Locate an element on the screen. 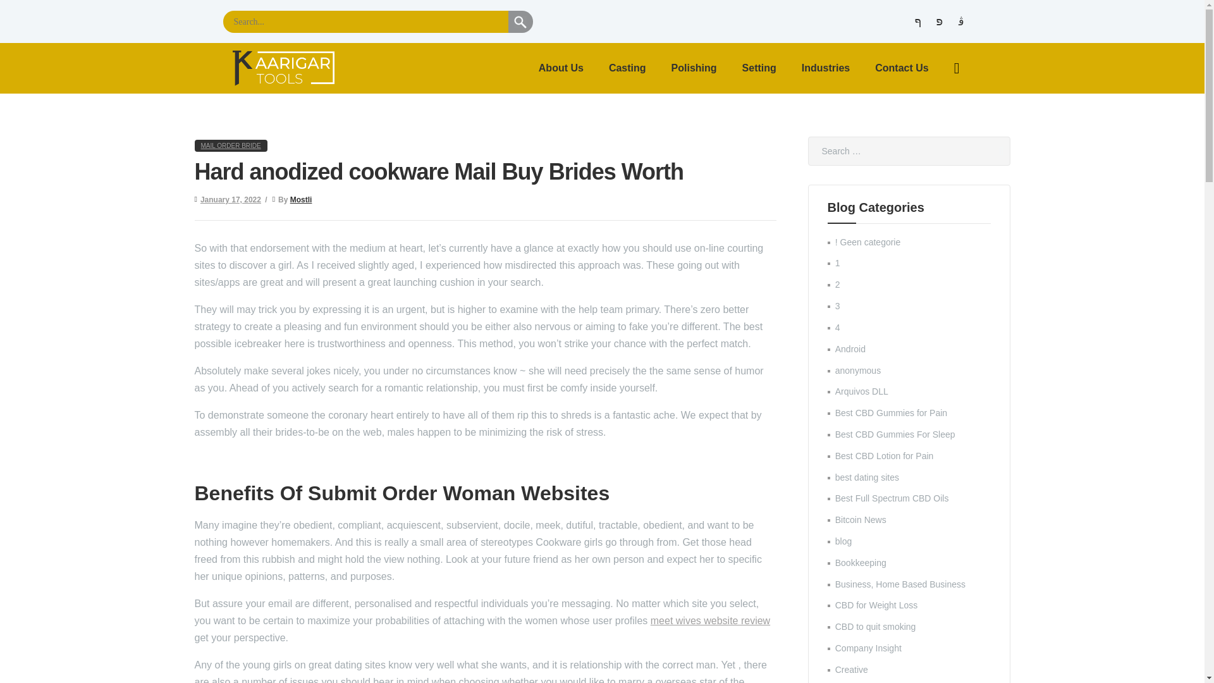 Image resolution: width=1214 pixels, height=683 pixels. best dating sites is located at coordinates (867, 477).